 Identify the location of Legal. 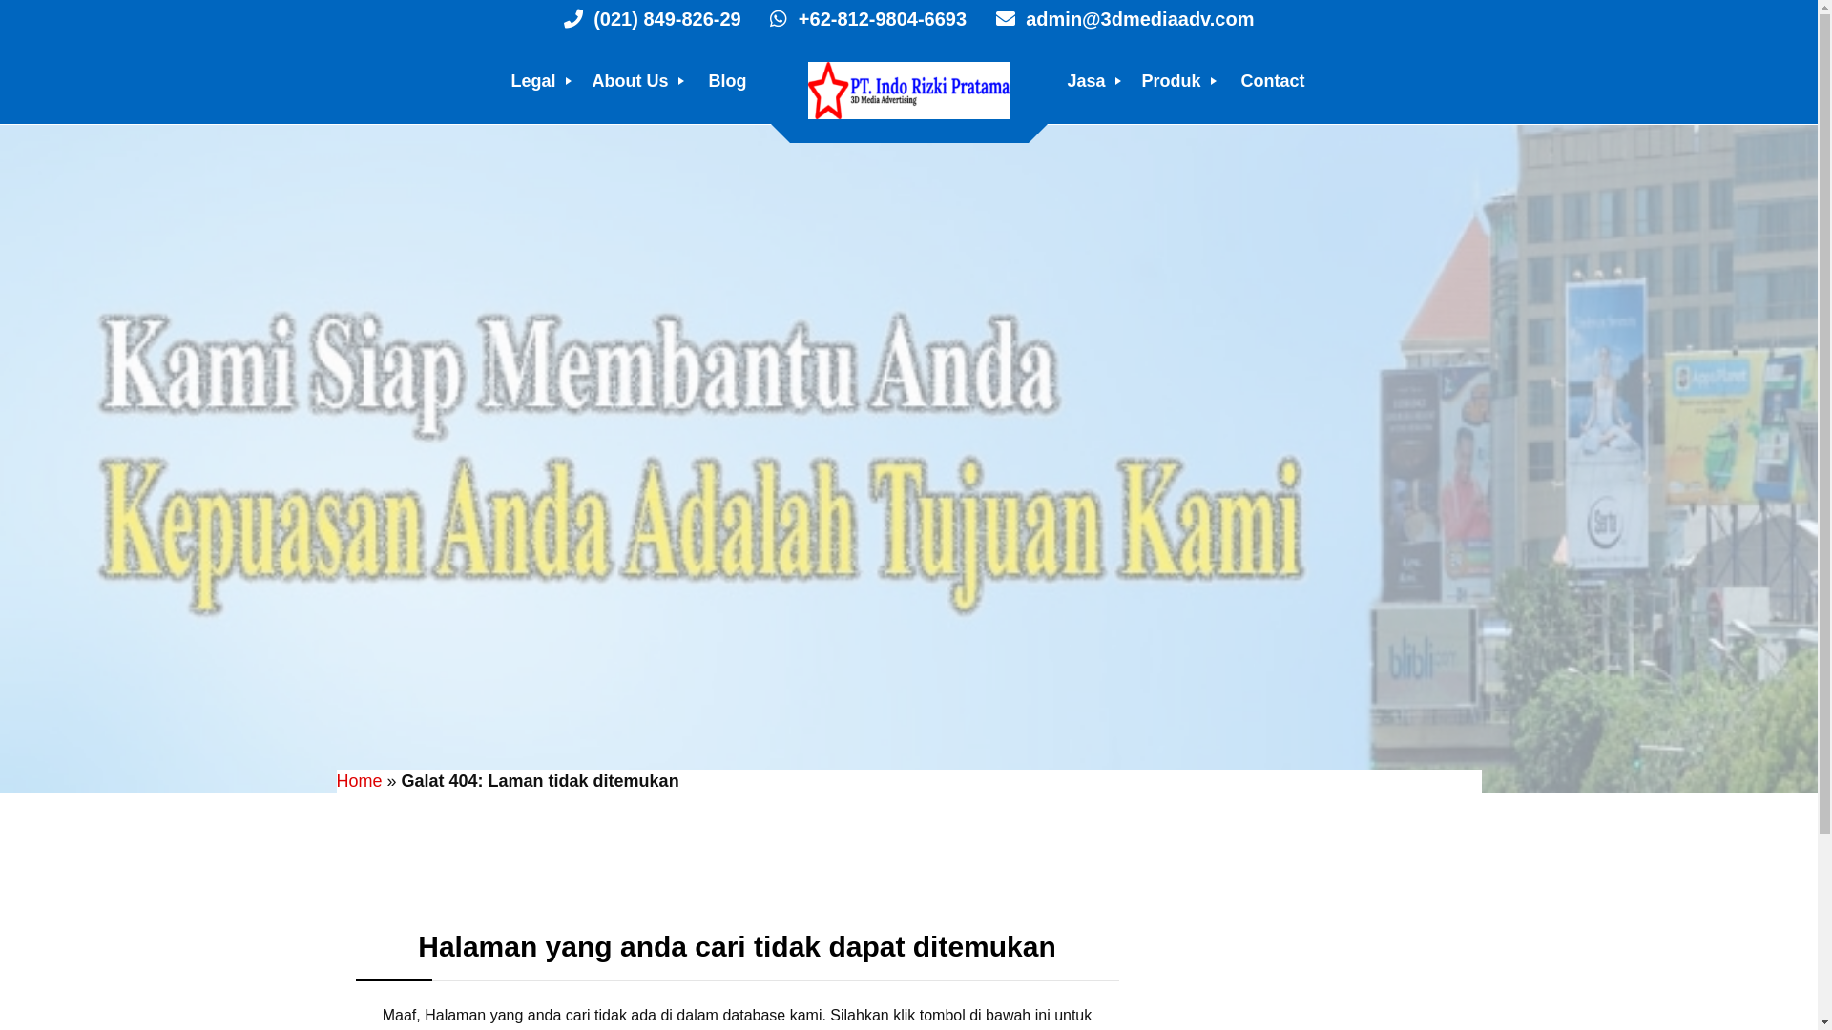
(536, 81).